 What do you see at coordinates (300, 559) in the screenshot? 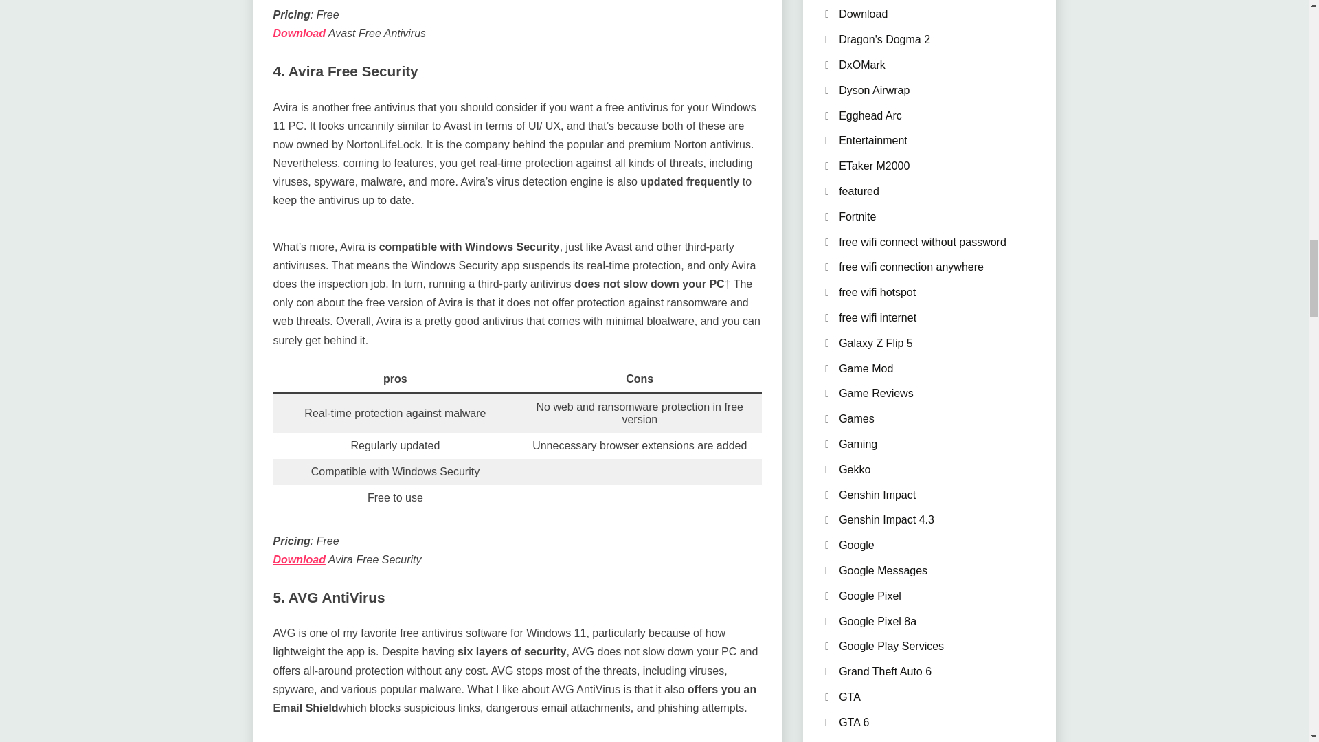
I see `Download` at bounding box center [300, 559].